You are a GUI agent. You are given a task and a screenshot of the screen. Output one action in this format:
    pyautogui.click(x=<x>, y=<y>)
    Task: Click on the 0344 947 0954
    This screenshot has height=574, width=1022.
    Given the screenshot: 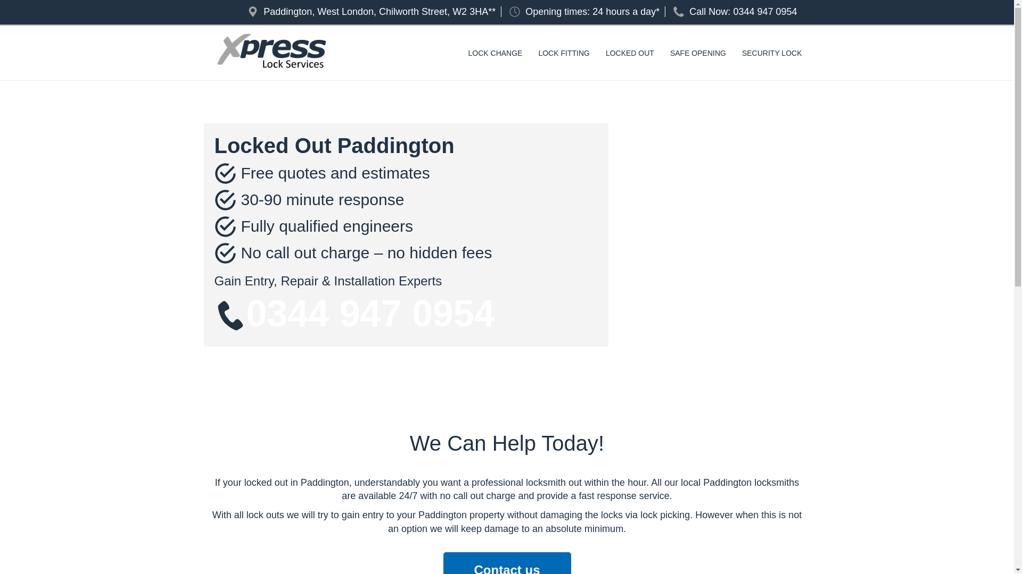 What is the action you would take?
    pyautogui.click(x=370, y=313)
    